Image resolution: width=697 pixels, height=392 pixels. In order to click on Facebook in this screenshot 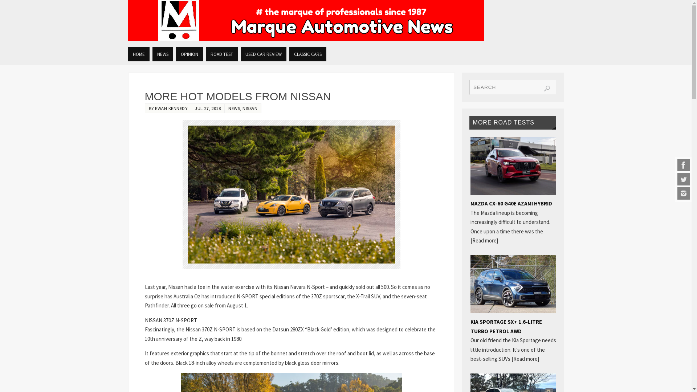, I will do `click(684, 165)`.